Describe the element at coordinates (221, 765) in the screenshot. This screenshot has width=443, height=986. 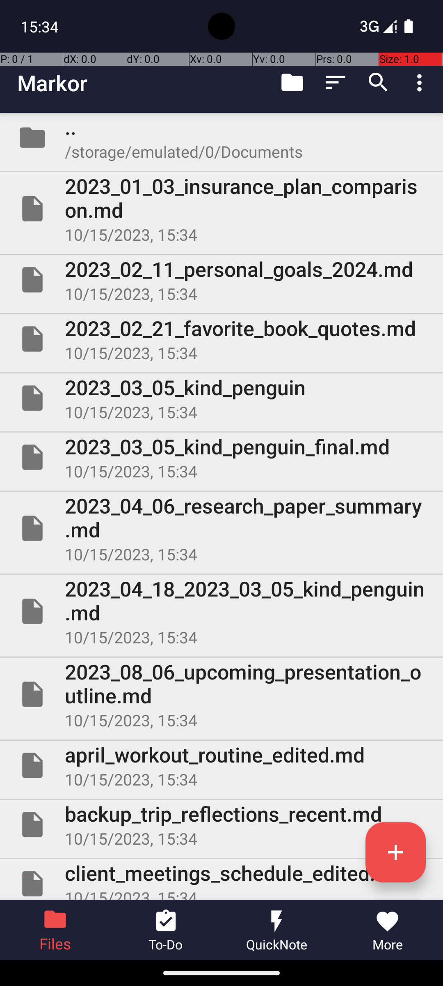
I see `File april_workout_routine_edited.md ` at that location.